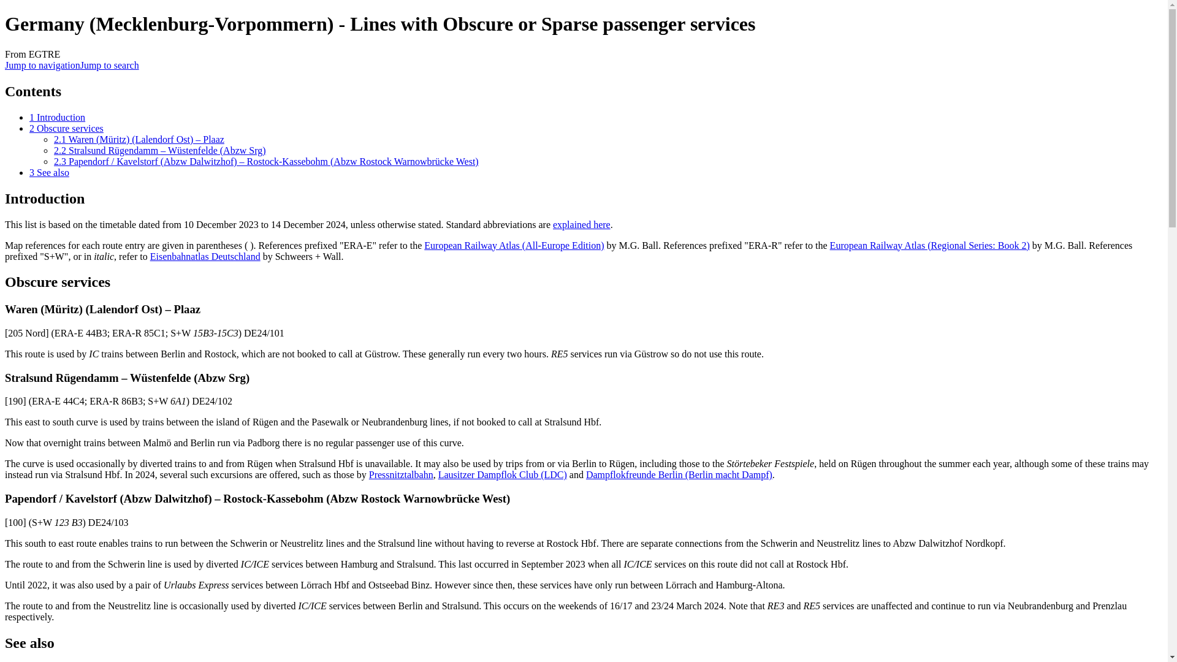 The image size is (1177, 662). Describe the element at coordinates (57, 116) in the screenshot. I see `1 Introduction` at that location.